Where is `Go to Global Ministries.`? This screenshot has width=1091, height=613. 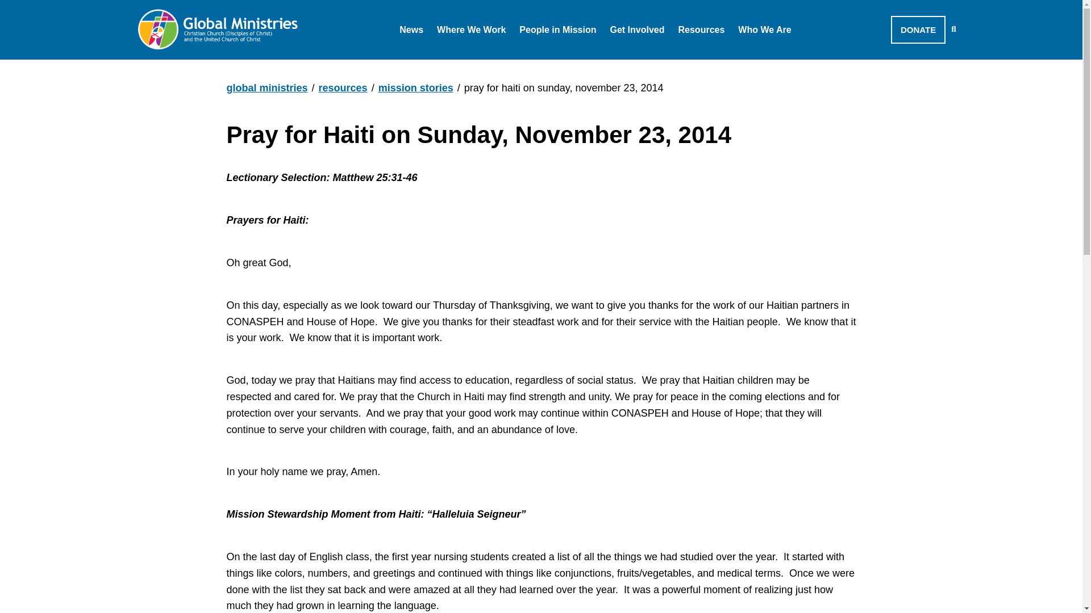
Go to Global Ministries. is located at coordinates (266, 87).